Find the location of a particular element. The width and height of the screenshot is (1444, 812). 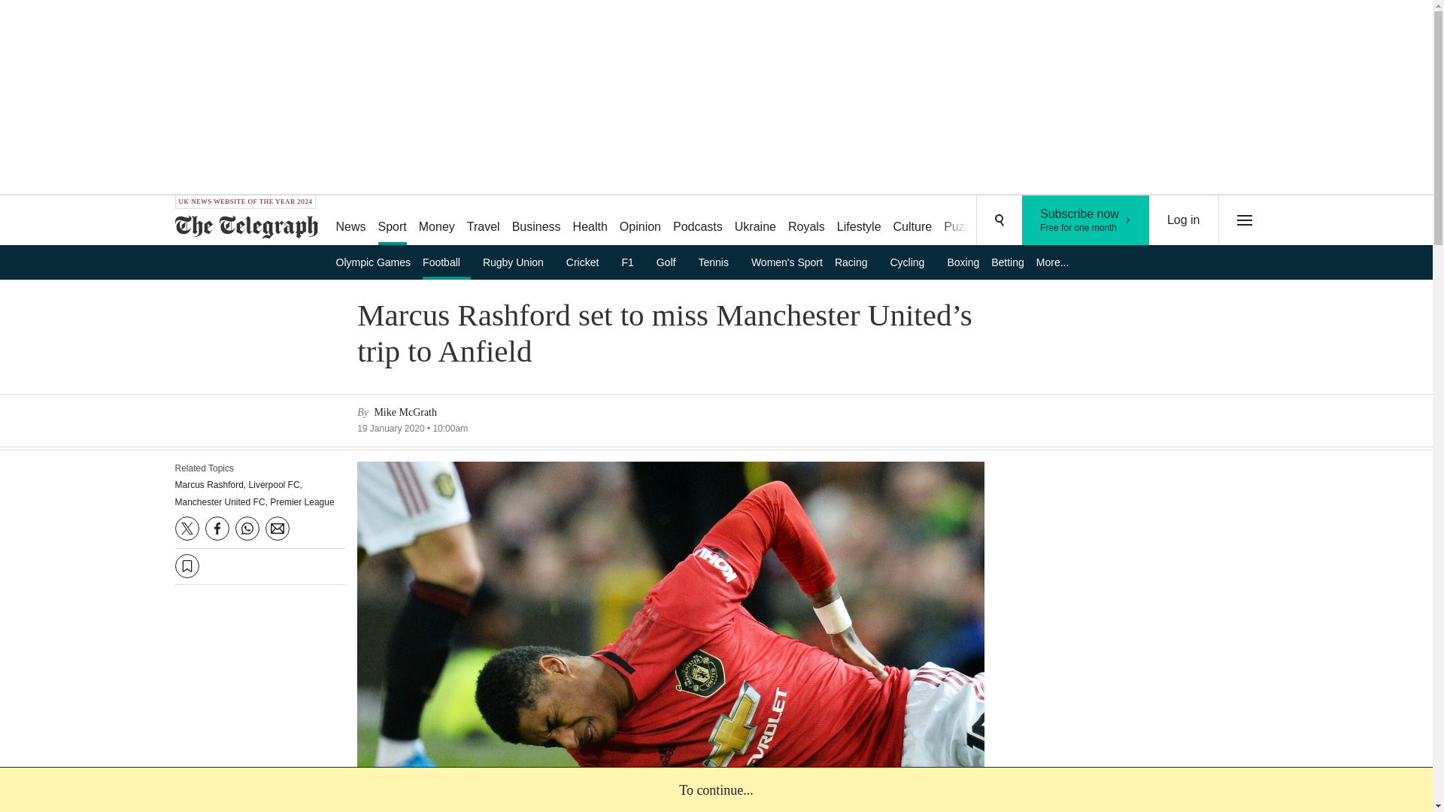

Travel is located at coordinates (483, 221).